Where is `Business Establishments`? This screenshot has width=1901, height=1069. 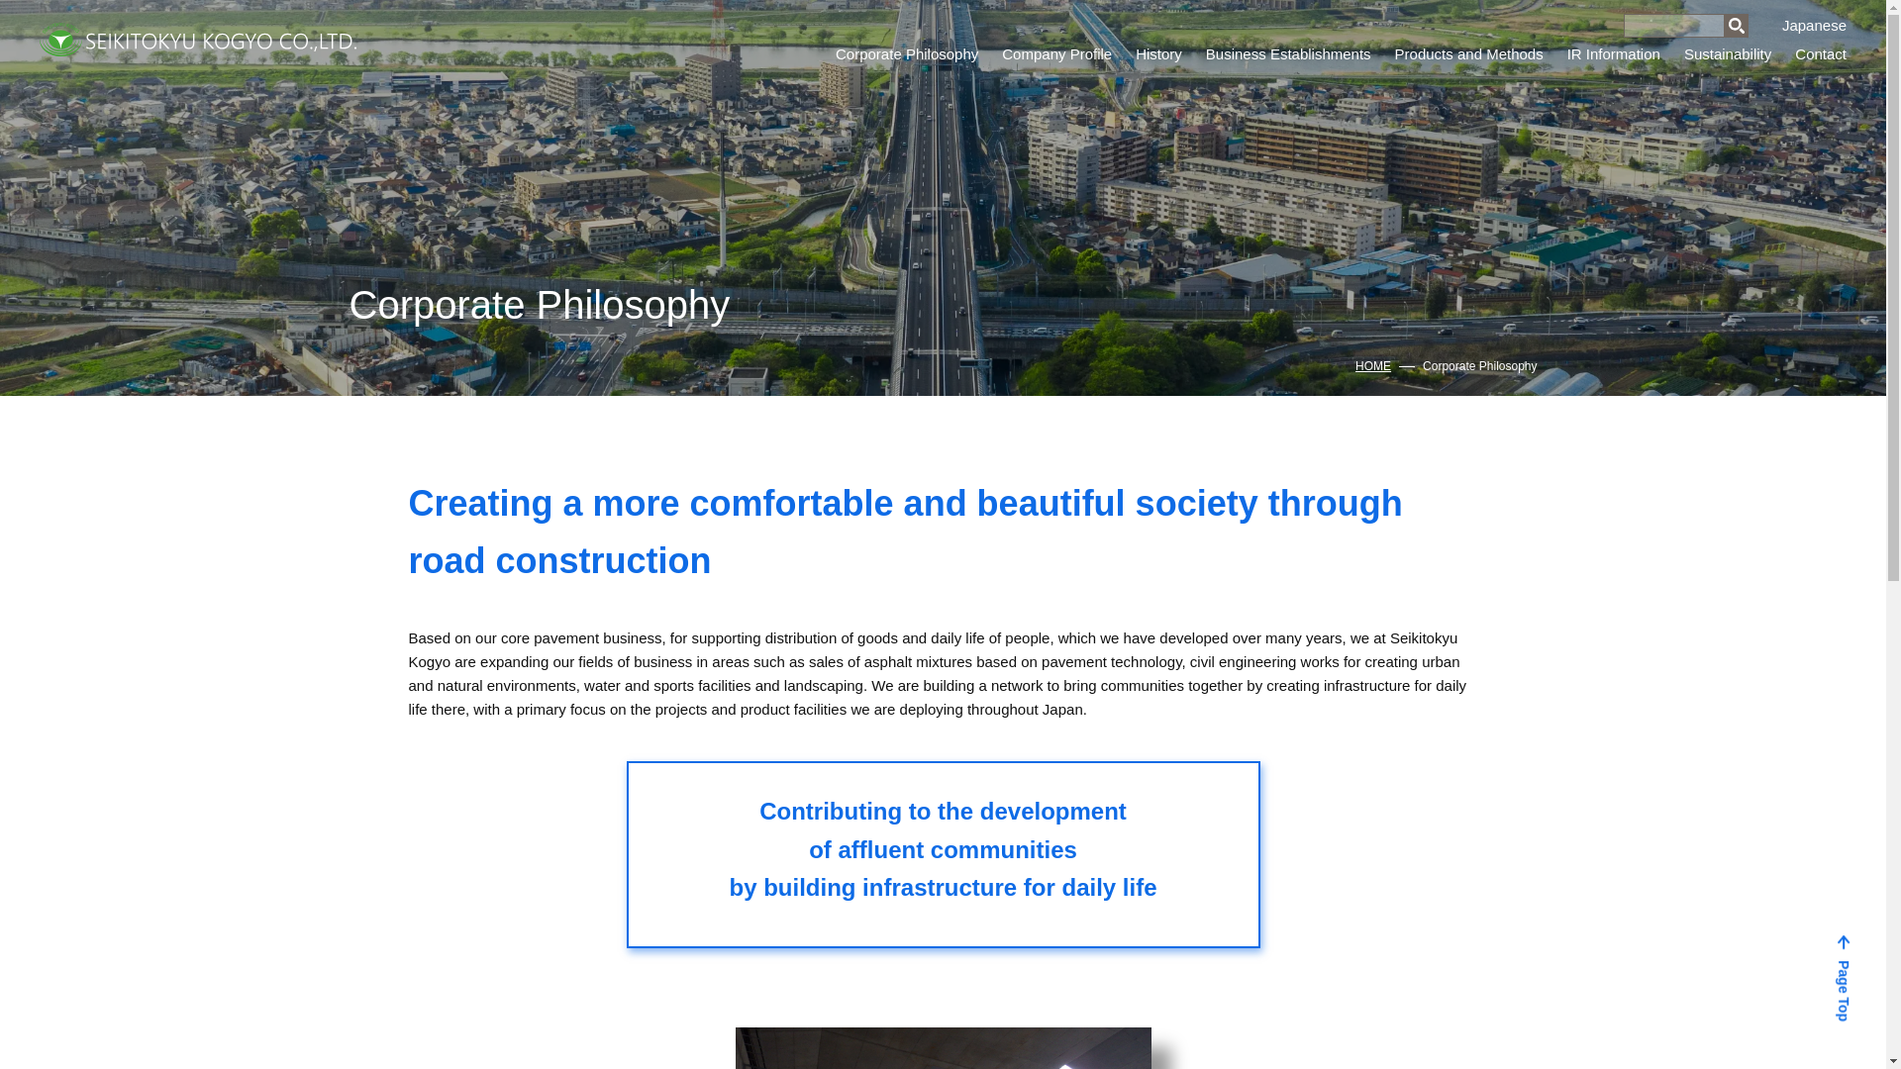
Business Establishments is located at coordinates (1287, 53).